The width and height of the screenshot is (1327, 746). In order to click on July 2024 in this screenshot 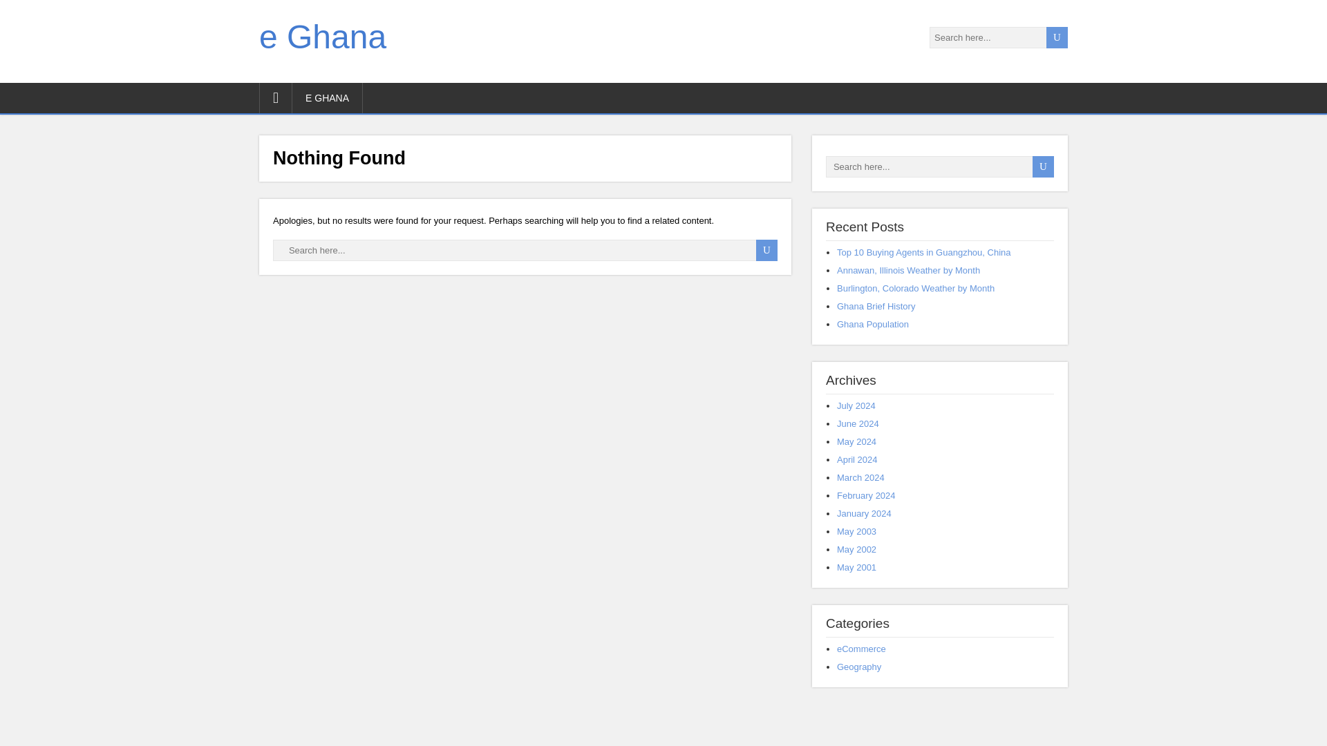, I will do `click(856, 405)`.